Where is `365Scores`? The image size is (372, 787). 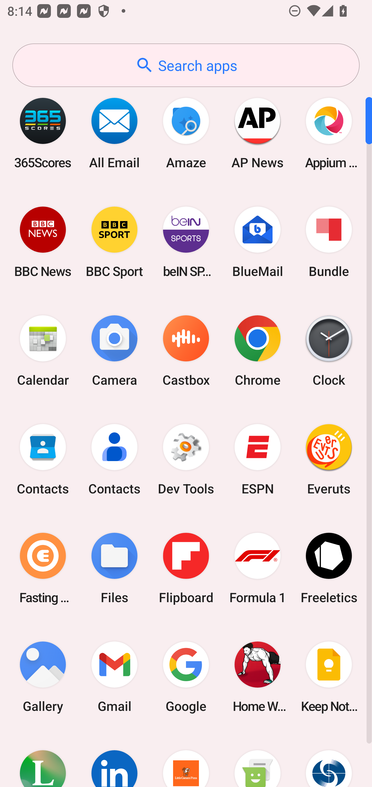
365Scores is located at coordinates (43, 133).